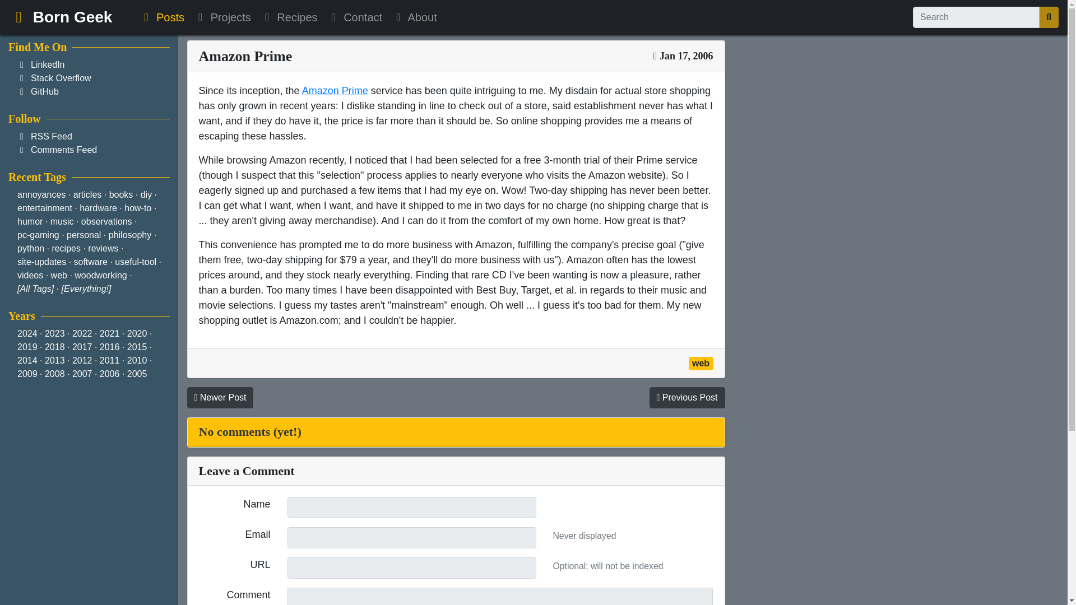 The width and height of the screenshot is (1076, 605). What do you see at coordinates (99, 208) in the screenshot?
I see `hardware` at bounding box center [99, 208].